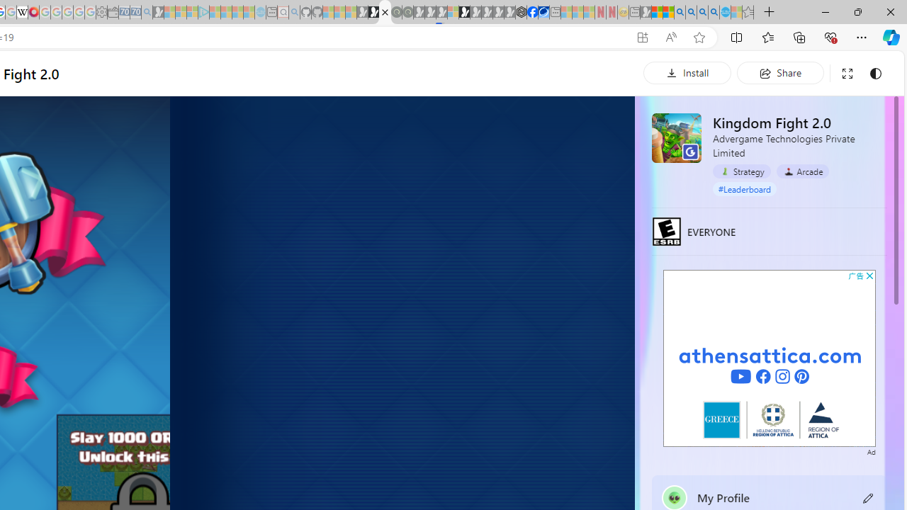 Image resolution: width=907 pixels, height=510 pixels. Describe the element at coordinates (532, 13) in the screenshot. I see `Nordace | Facebook` at that location.